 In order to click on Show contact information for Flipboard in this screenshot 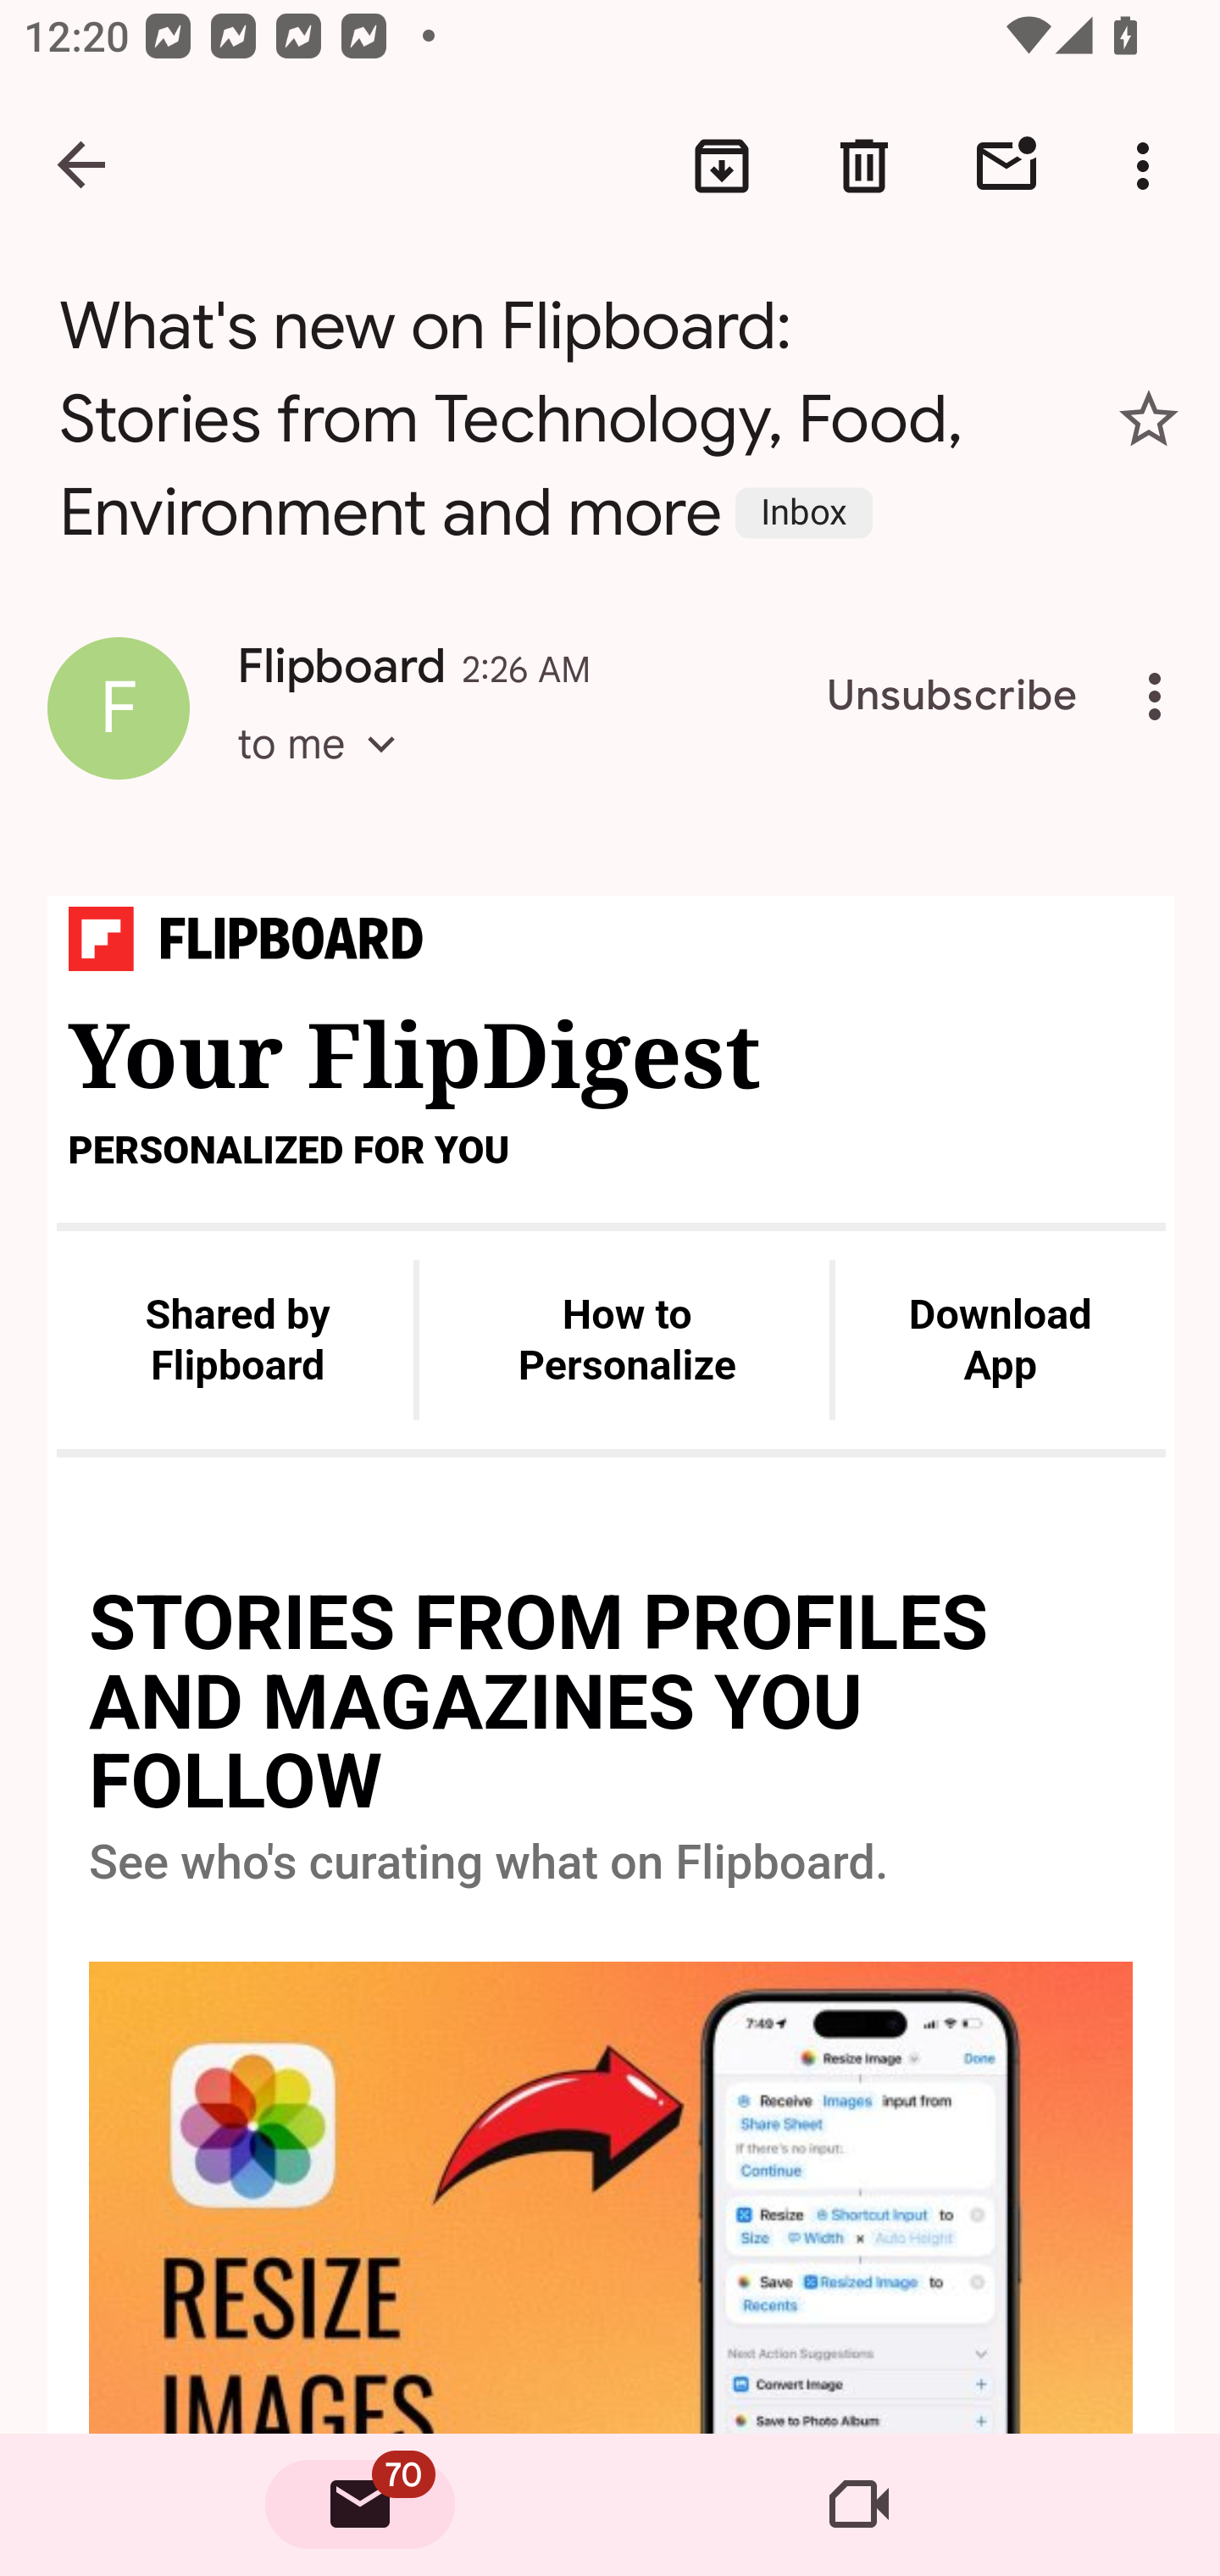, I will do `click(119, 708)`.